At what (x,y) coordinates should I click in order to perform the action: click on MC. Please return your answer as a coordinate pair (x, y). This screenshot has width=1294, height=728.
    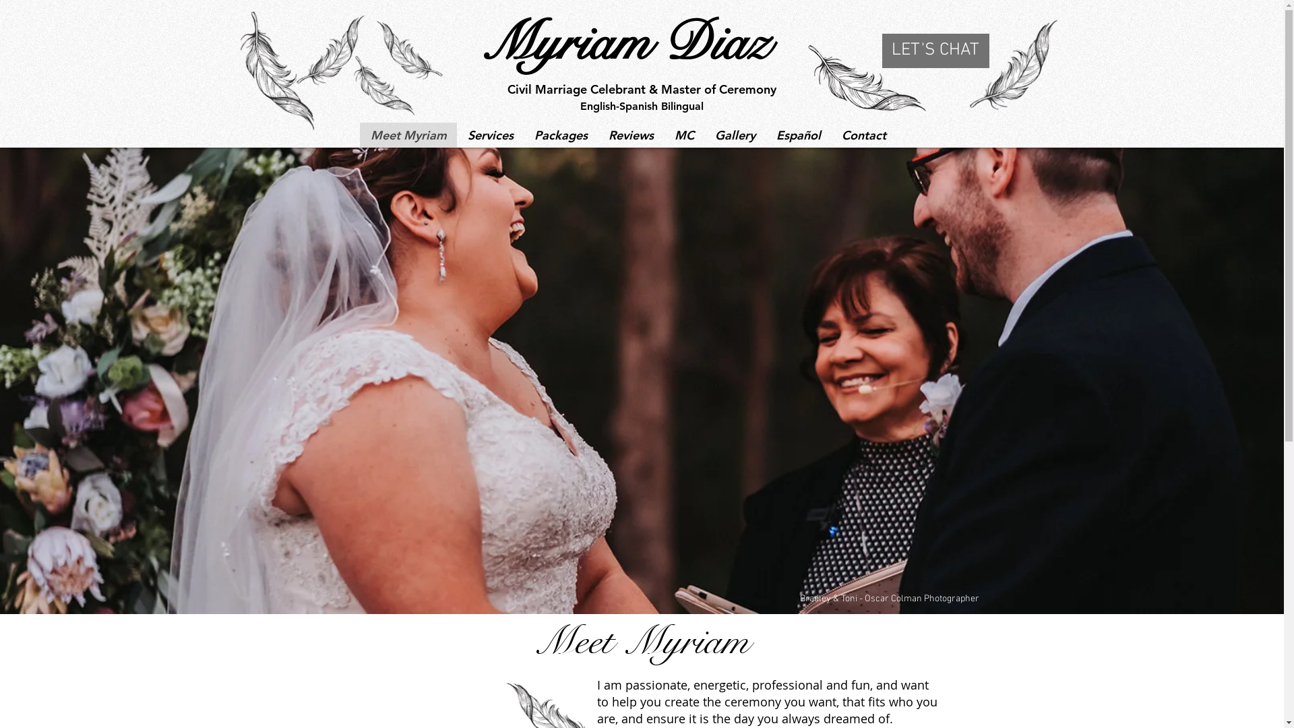
    Looking at the image, I should click on (683, 135).